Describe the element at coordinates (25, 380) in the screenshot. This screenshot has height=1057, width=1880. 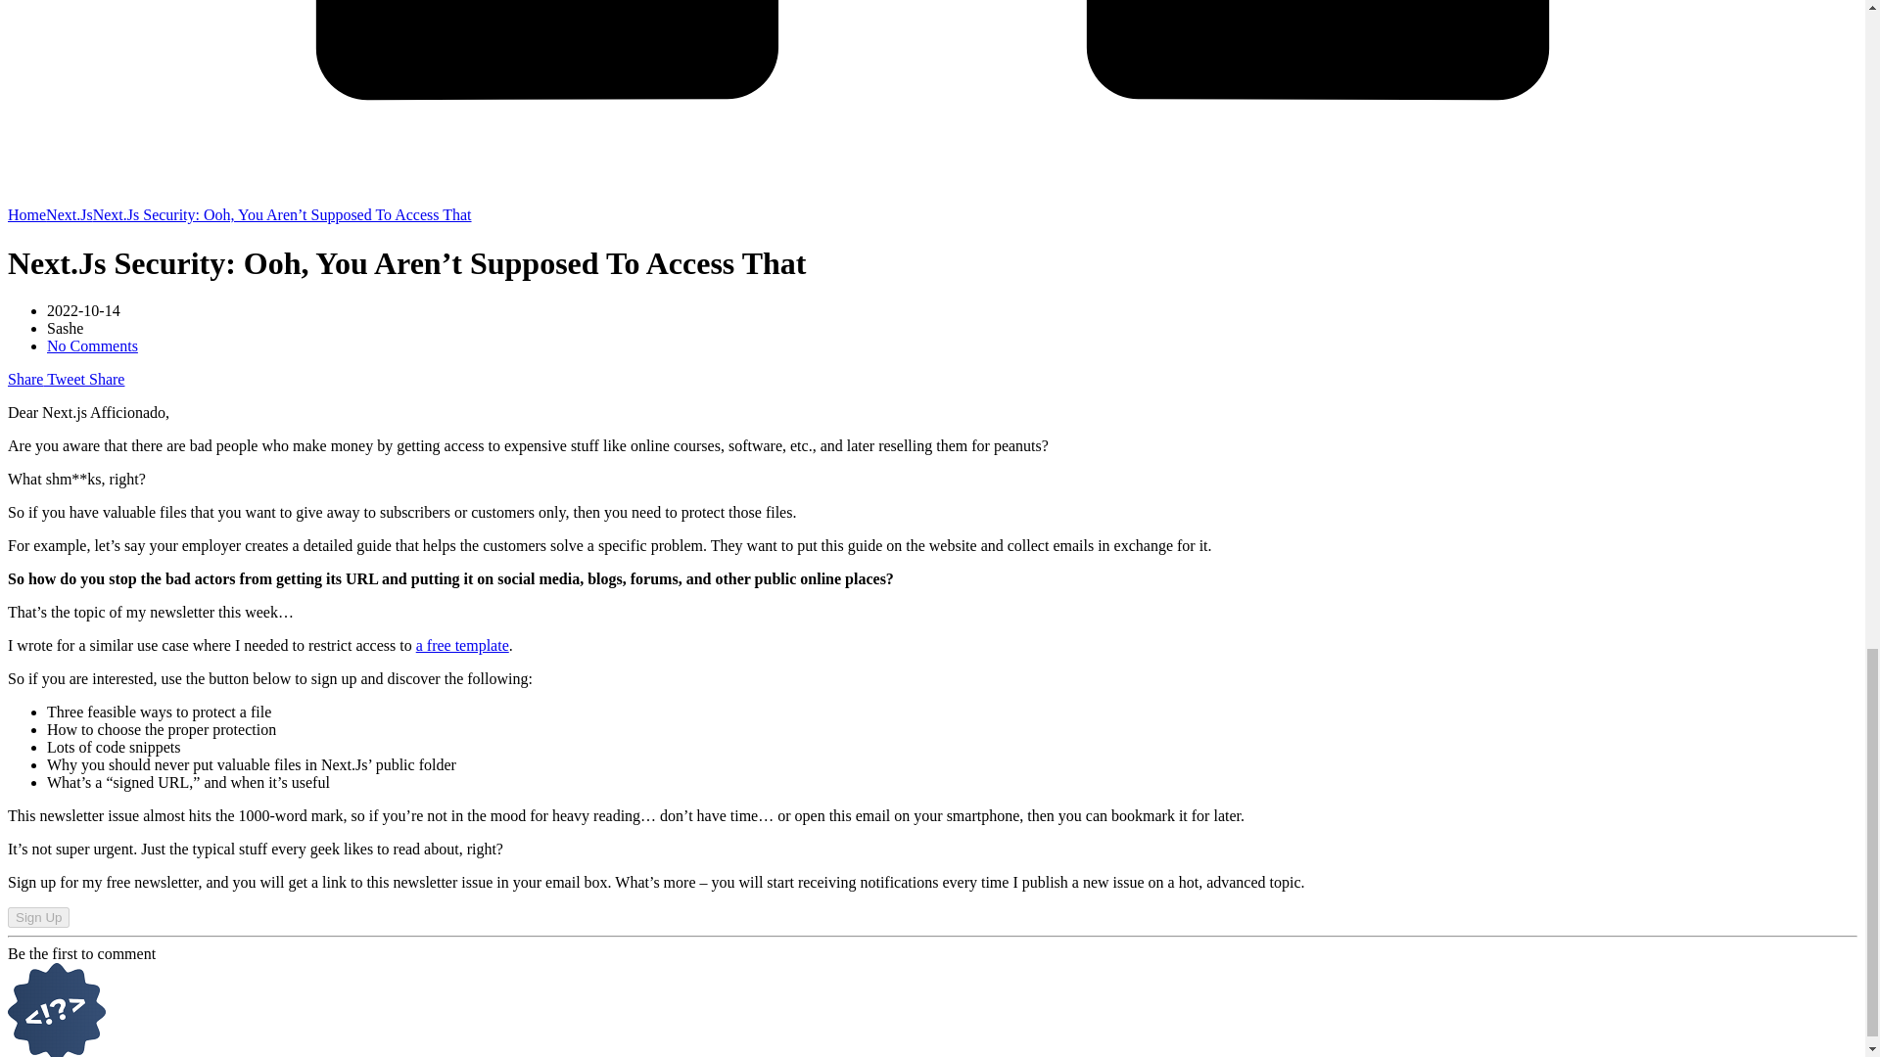
I see `Share` at that location.